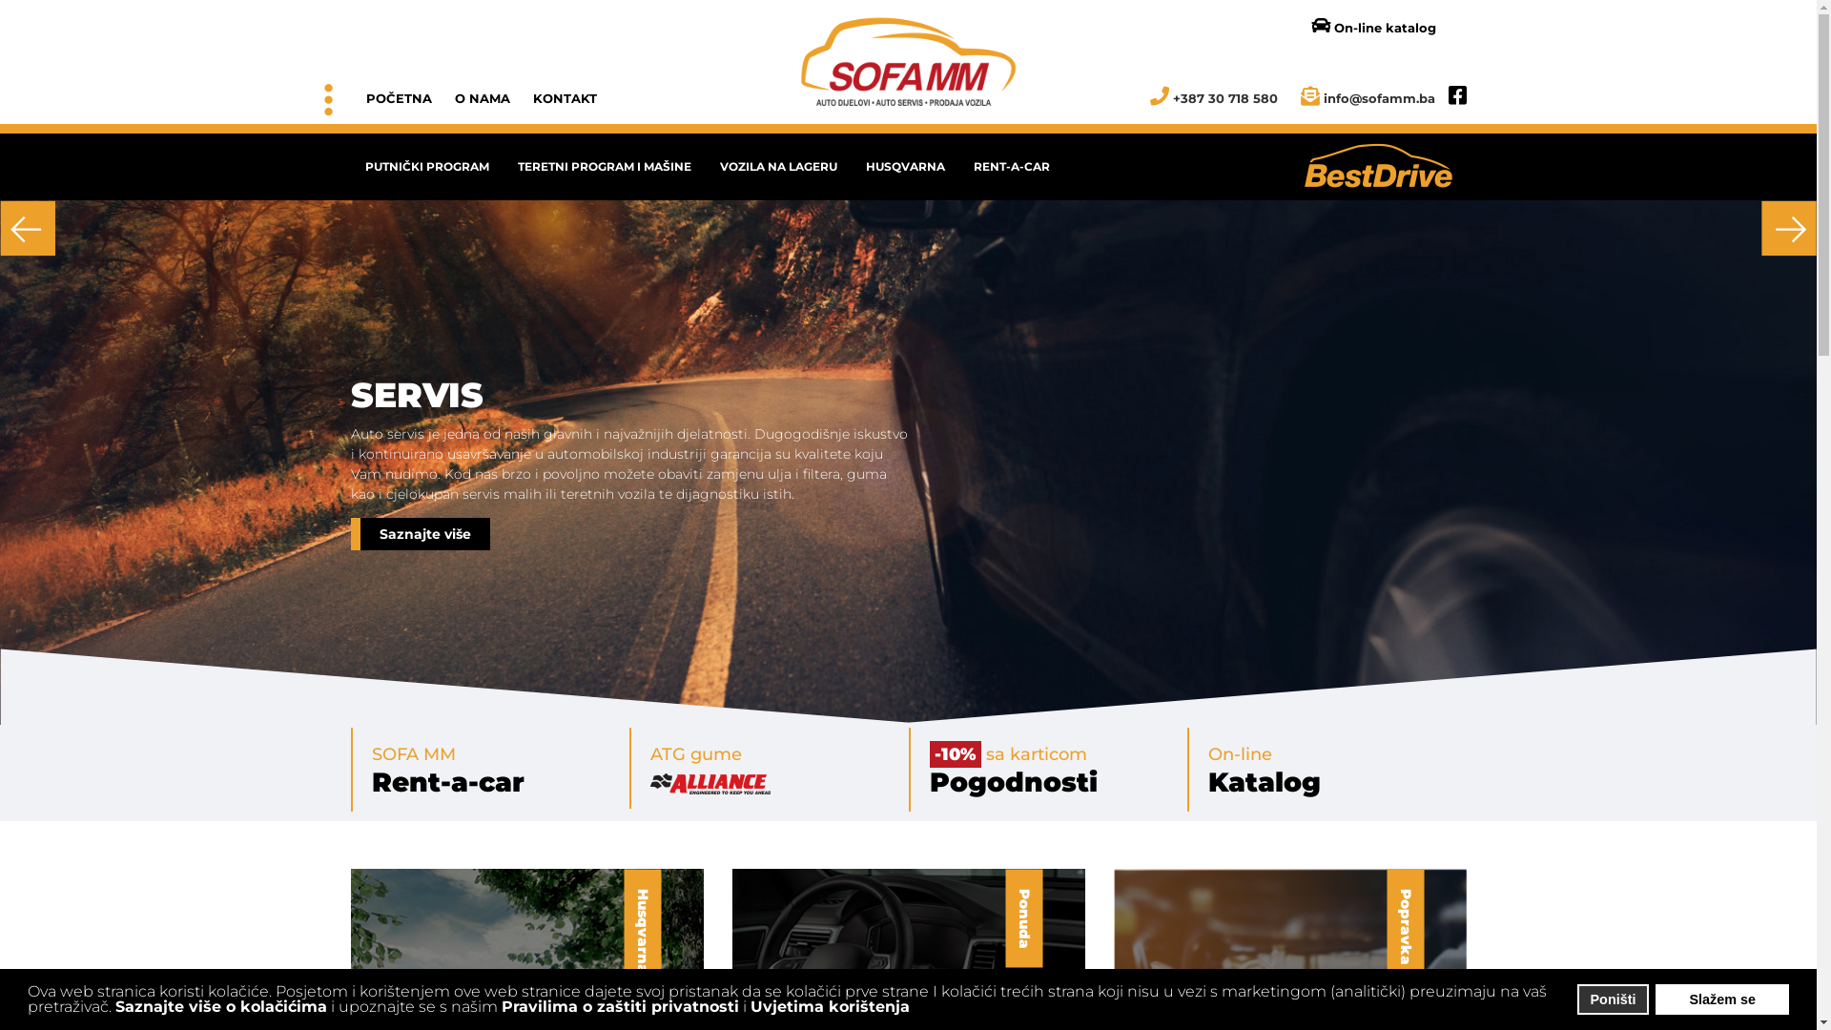 This screenshot has height=1030, width=1831. Describe the element at coordinates (747, 548) in the screenshot. I see `Husqvarna` at that location.